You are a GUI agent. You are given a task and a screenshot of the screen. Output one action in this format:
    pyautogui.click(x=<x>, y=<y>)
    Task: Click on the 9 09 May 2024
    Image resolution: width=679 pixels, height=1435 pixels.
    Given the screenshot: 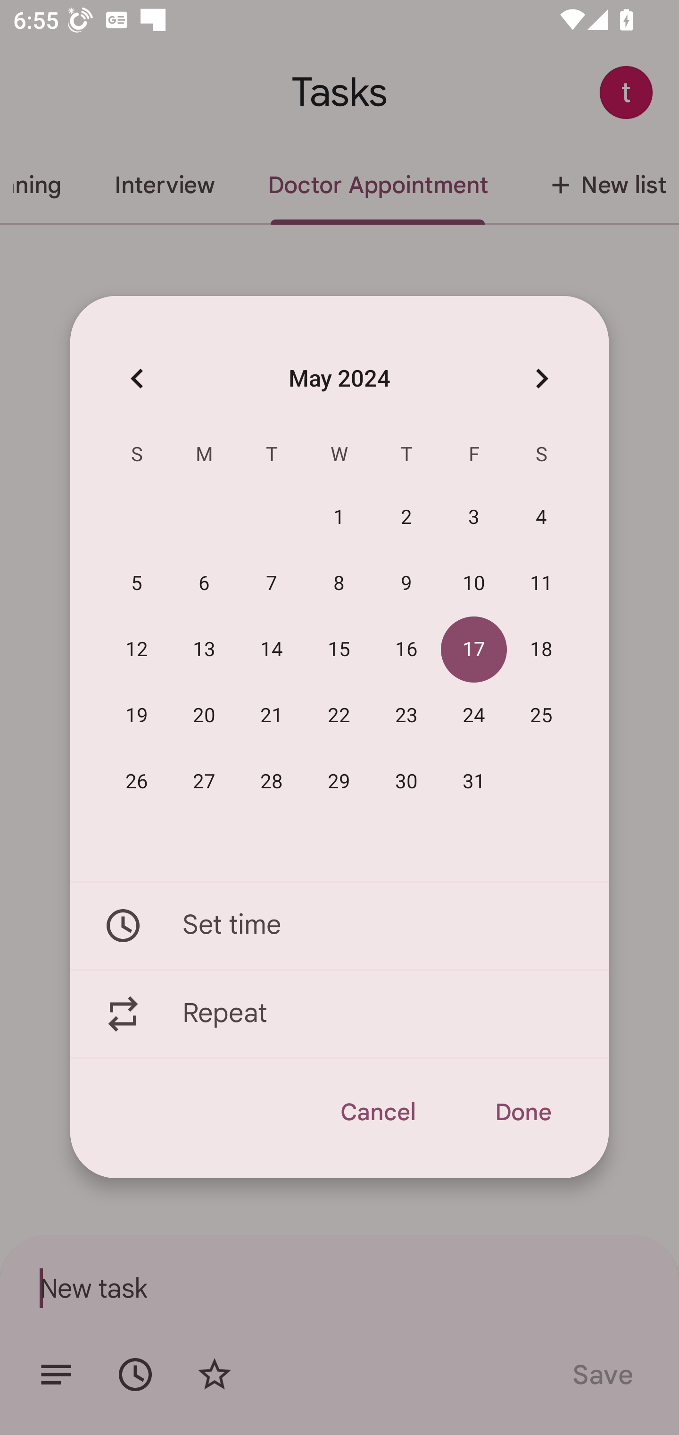 What is the action you would take?
    pyautogui.click(x=406, y=584)
    